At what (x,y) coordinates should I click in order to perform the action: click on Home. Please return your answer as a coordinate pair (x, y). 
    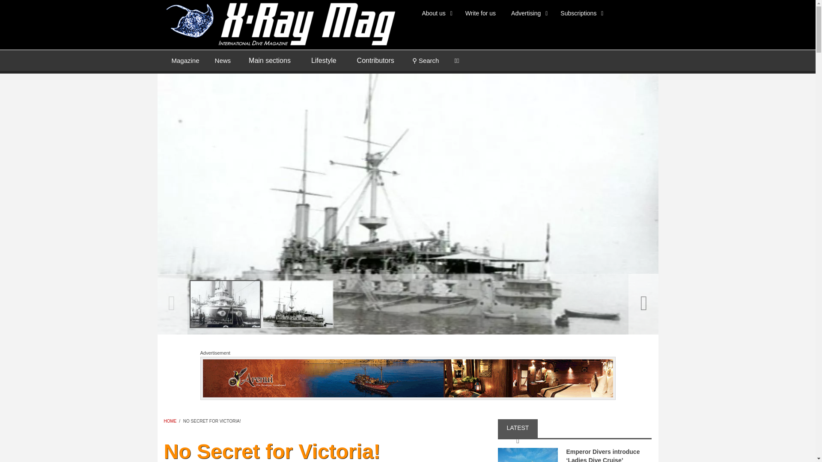
    Looking at the image, I should click on (279, 23).